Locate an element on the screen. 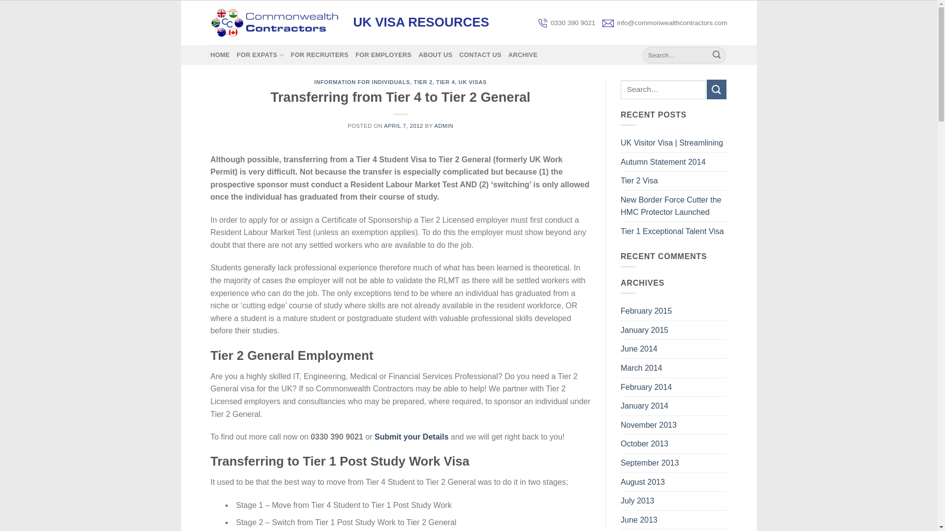 The image size is (945, 531). APRIL 7, 2012 is located at coordinates (404, 126).